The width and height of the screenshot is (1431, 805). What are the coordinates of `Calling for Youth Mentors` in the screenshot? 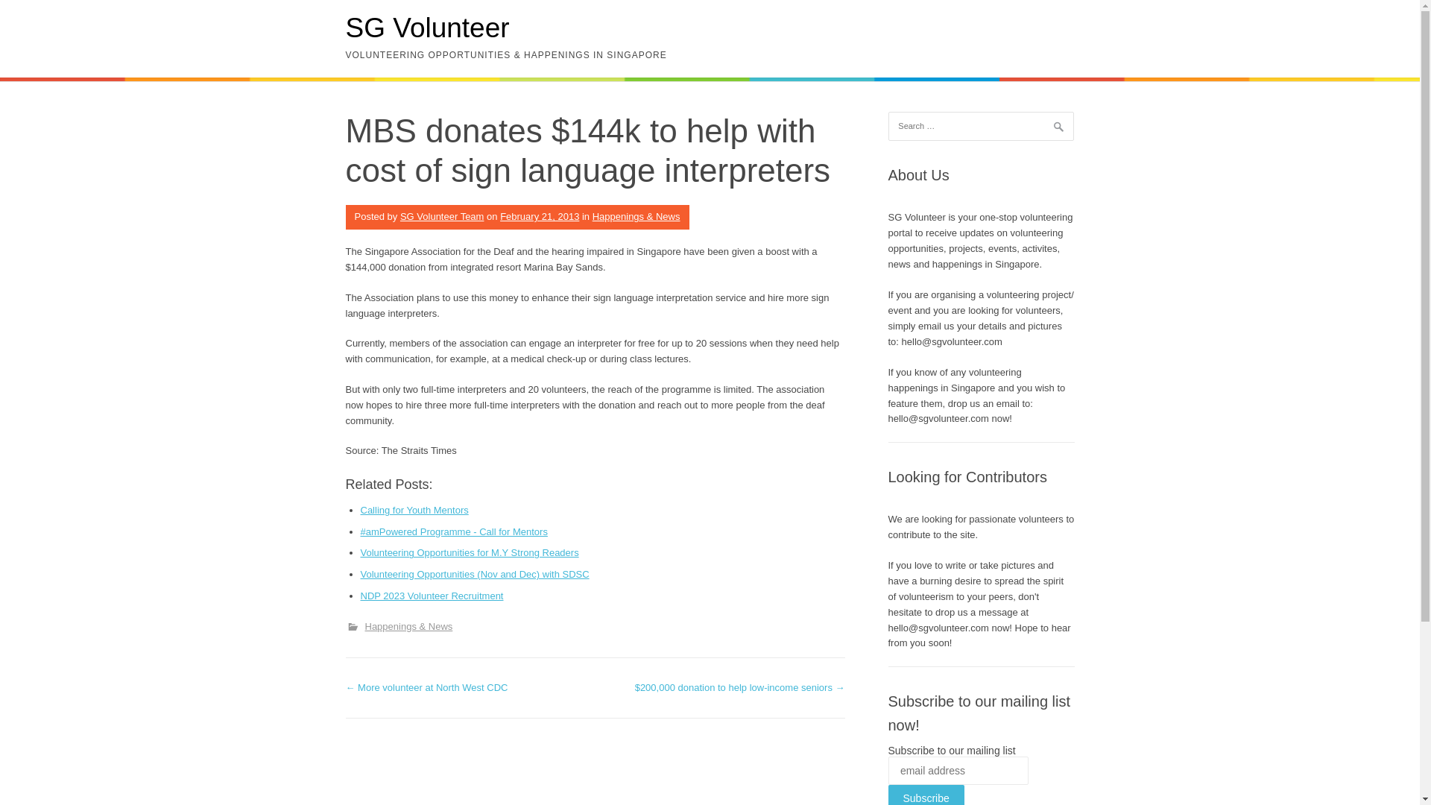 It's located at (414, 510).